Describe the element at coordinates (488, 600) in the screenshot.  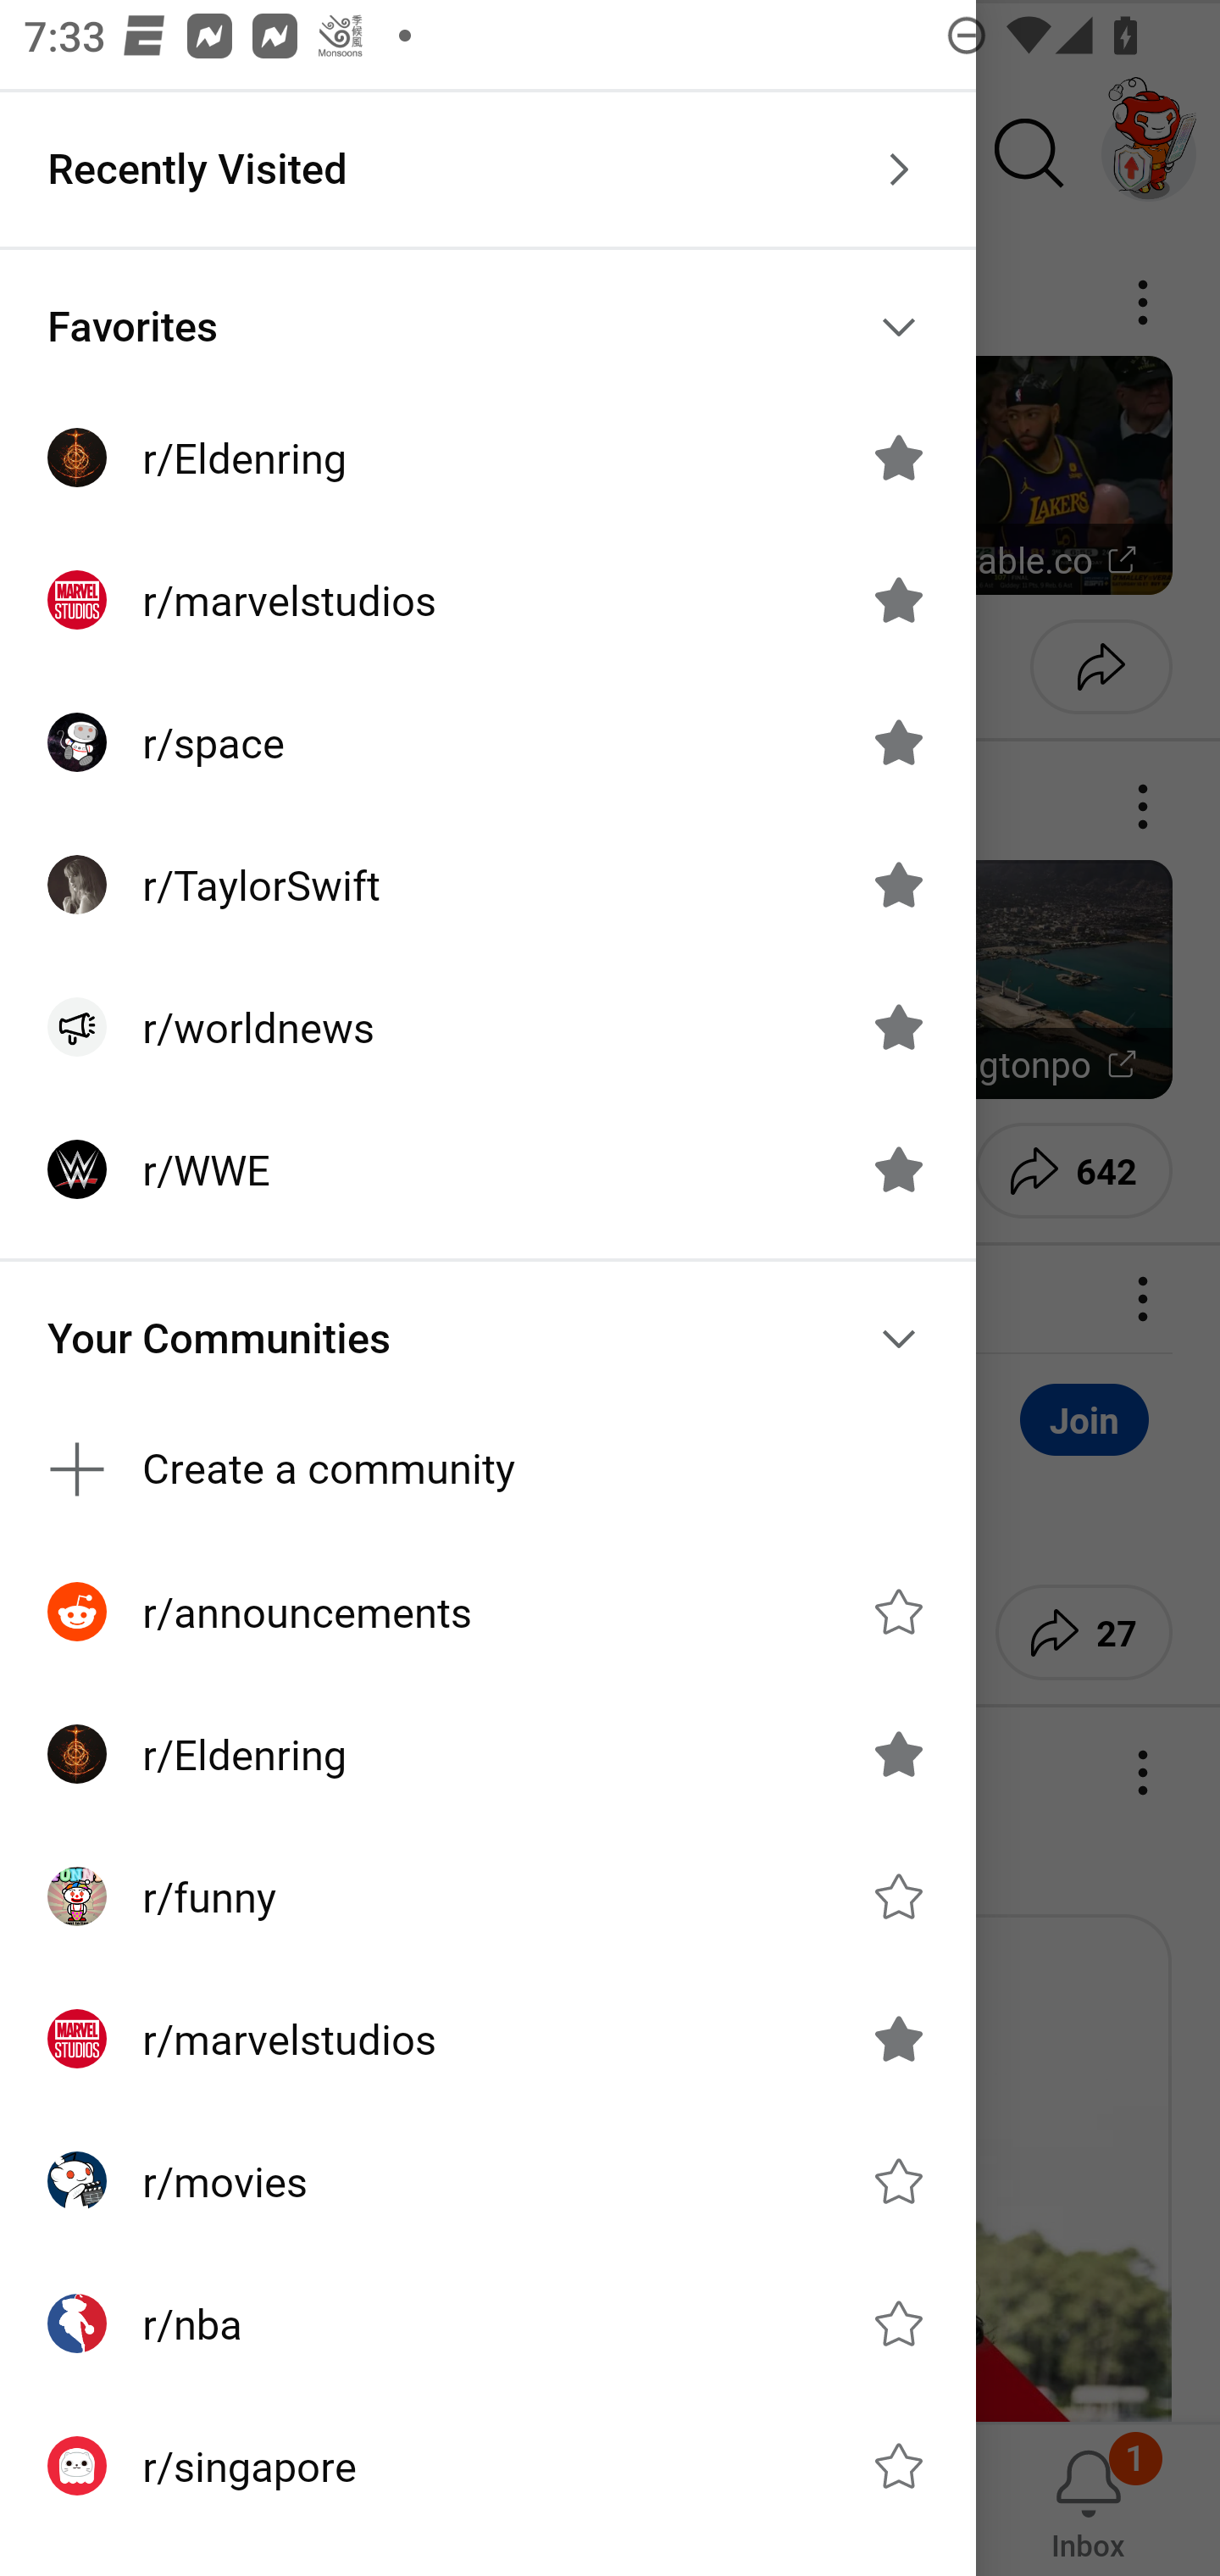
I see `r/marvelstudios Unfavorite r/marvelstudios` at that location.